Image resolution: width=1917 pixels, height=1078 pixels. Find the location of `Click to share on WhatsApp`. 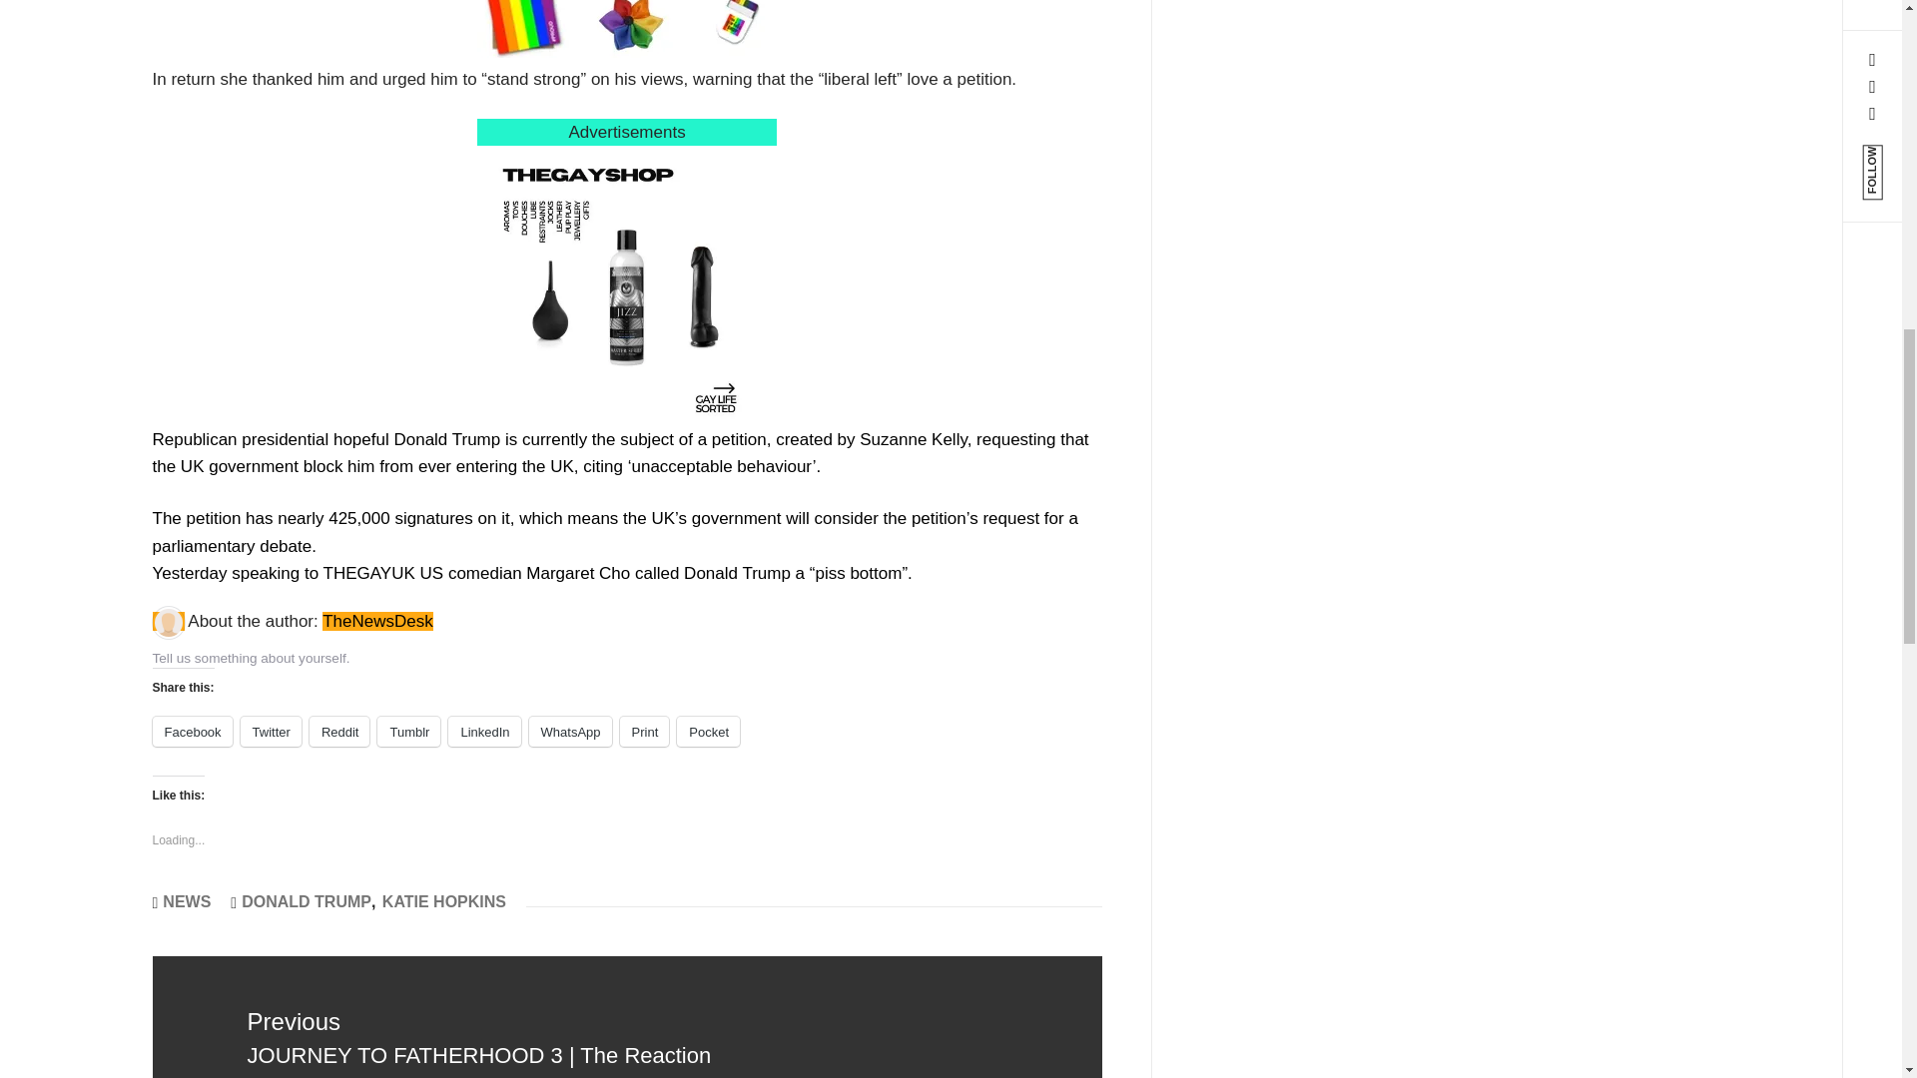

Click to share on WhatsApp is located at coordinates (569, 732).